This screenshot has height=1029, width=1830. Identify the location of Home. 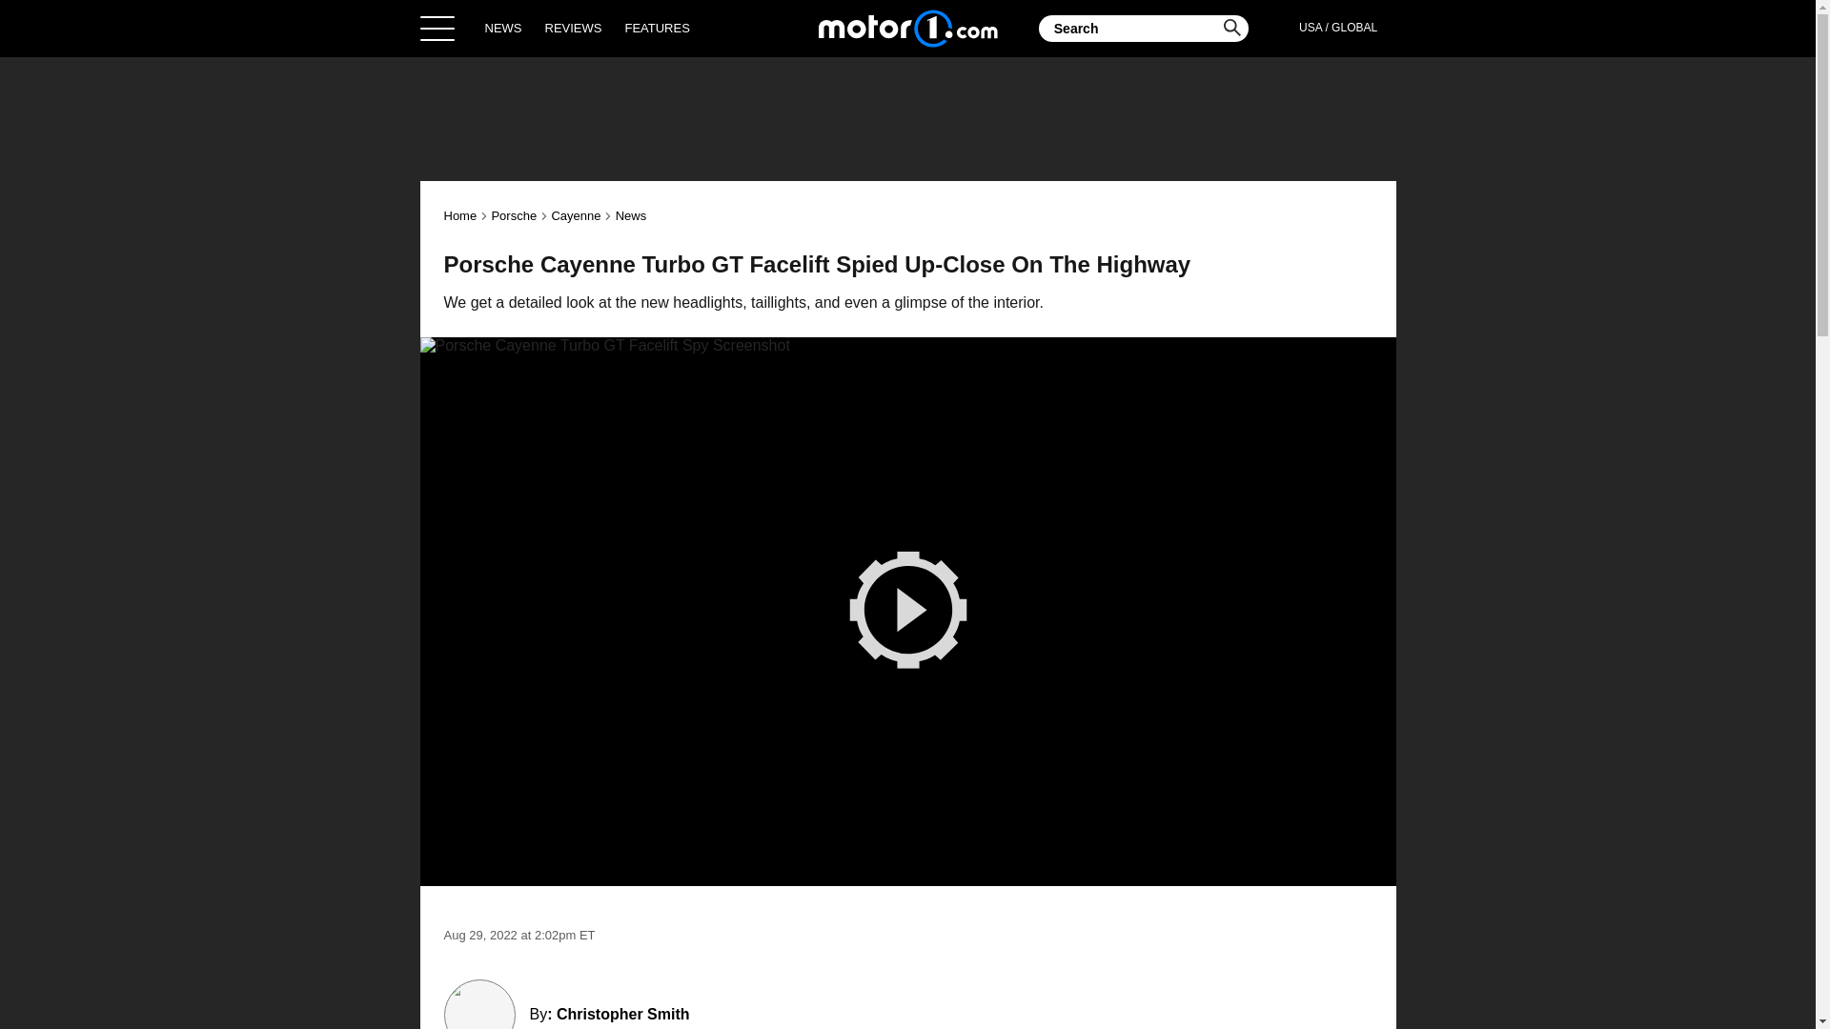
(907, 28).